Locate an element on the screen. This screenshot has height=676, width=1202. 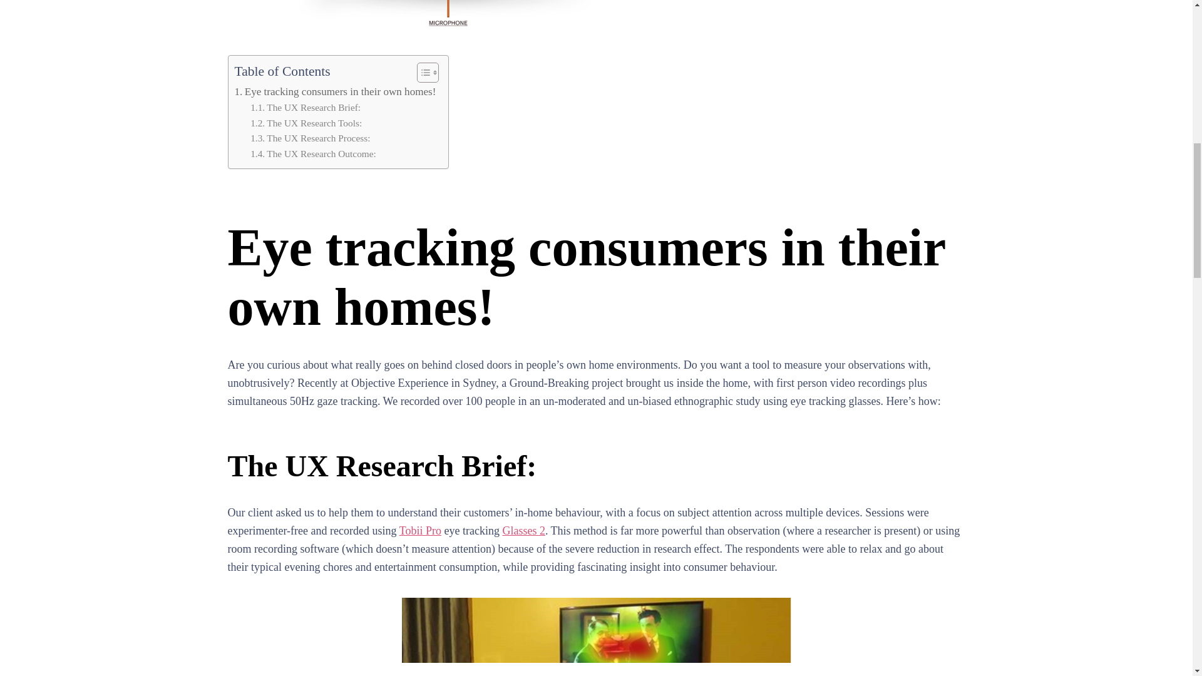
Tobii Pro is located at coordinates (419, 531).